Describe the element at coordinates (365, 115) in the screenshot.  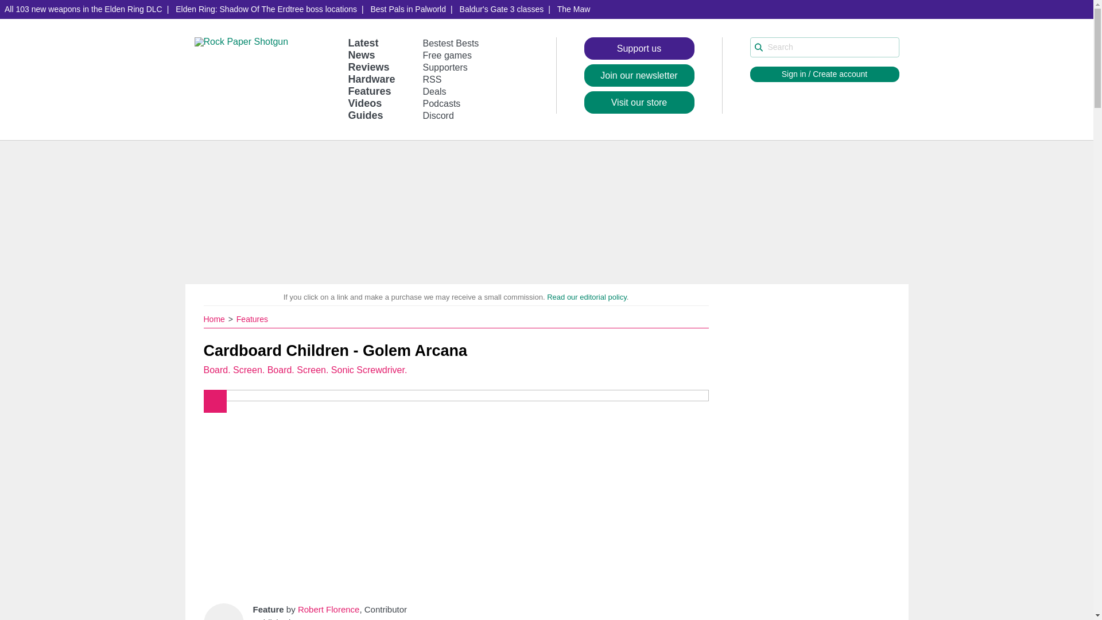
I see `Guides` at that location.